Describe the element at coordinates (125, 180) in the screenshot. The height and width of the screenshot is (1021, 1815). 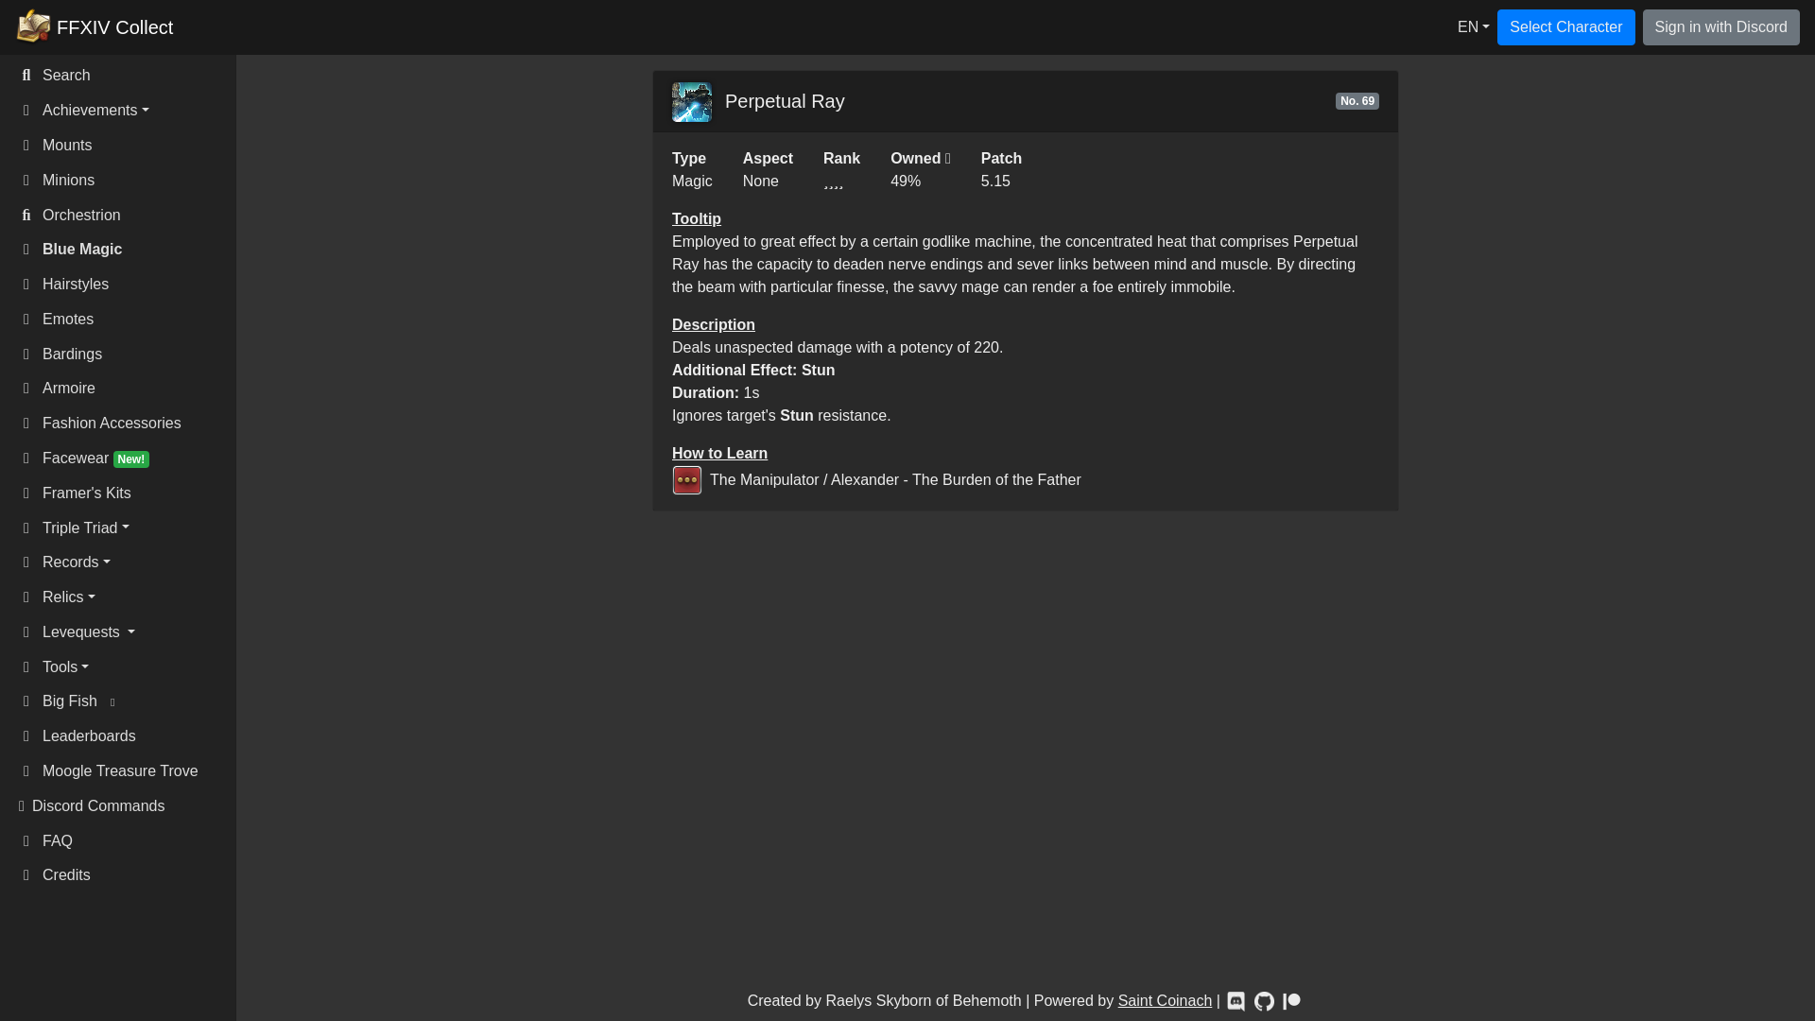
I see `Minions` at that location.